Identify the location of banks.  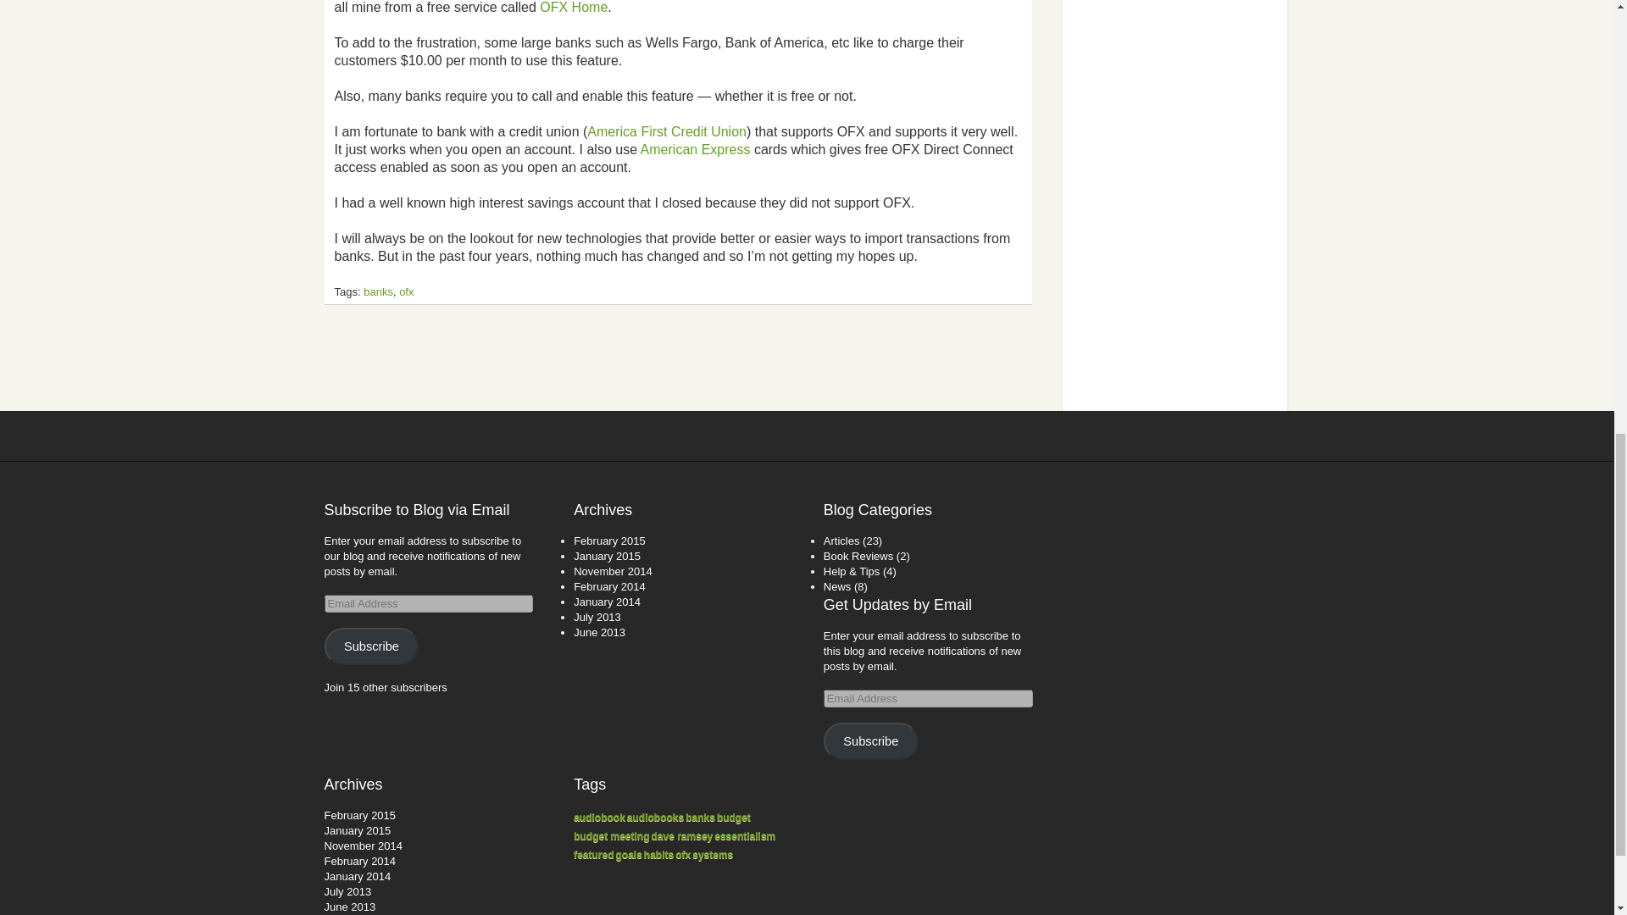
(378, 291).